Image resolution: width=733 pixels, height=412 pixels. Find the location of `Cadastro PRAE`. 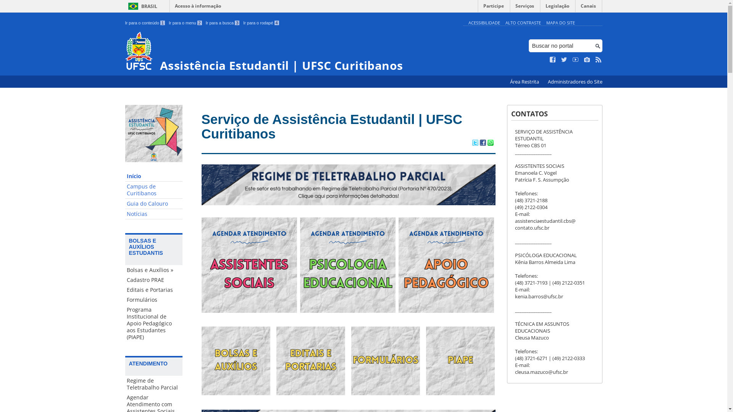

Cadastro PRAE is located at coordinates (154, 280).